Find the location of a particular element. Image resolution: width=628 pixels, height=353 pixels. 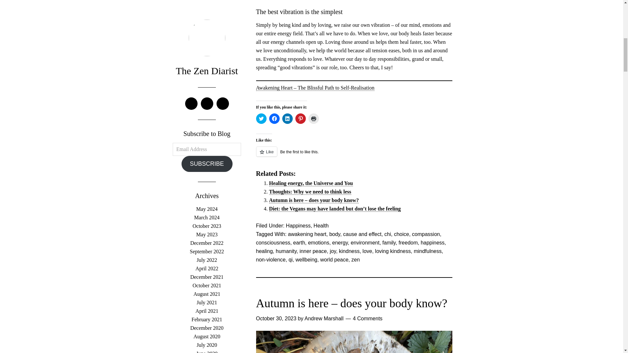

November 2019 is located at coordinates (207, 52).